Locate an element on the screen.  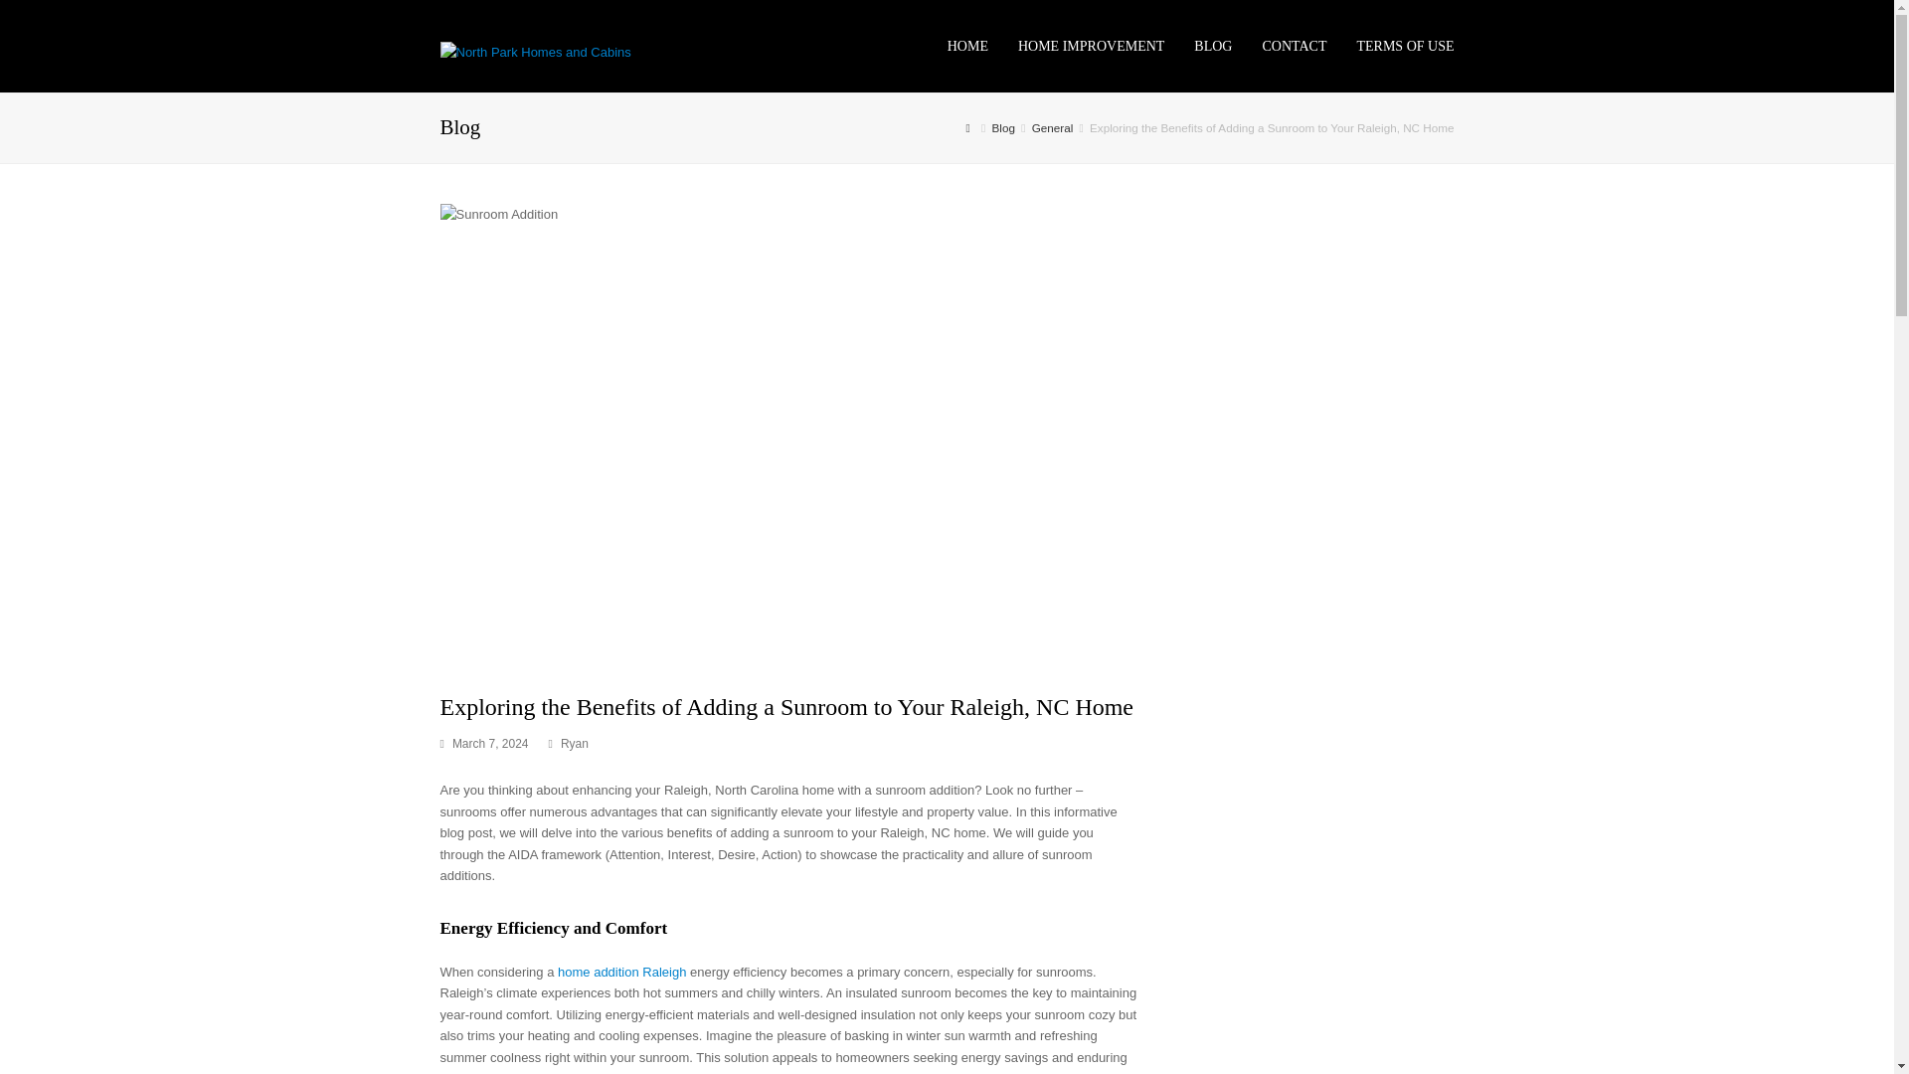
HOME IMPROVEMENT is located at coordinates (1092, 46).